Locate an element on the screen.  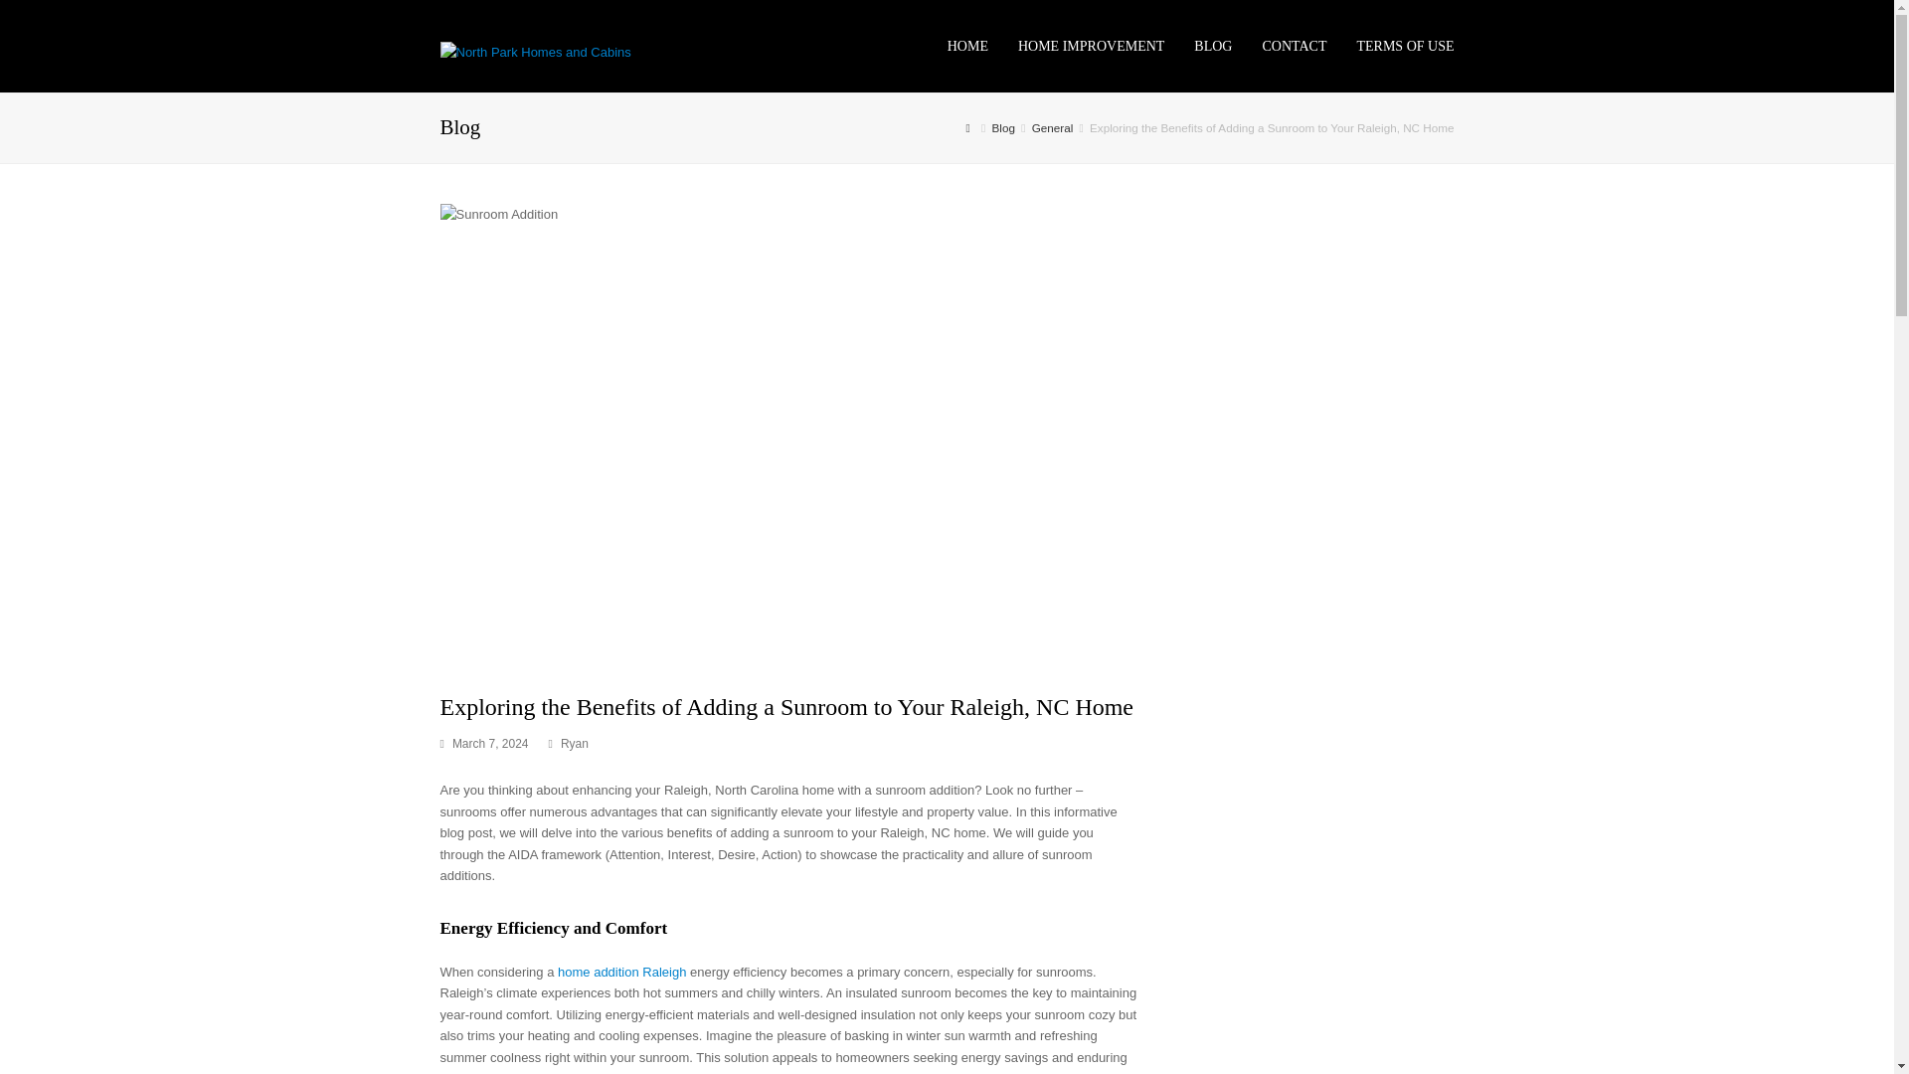
HOME IMPROVEMENT is located at coordinates (1092, 46).